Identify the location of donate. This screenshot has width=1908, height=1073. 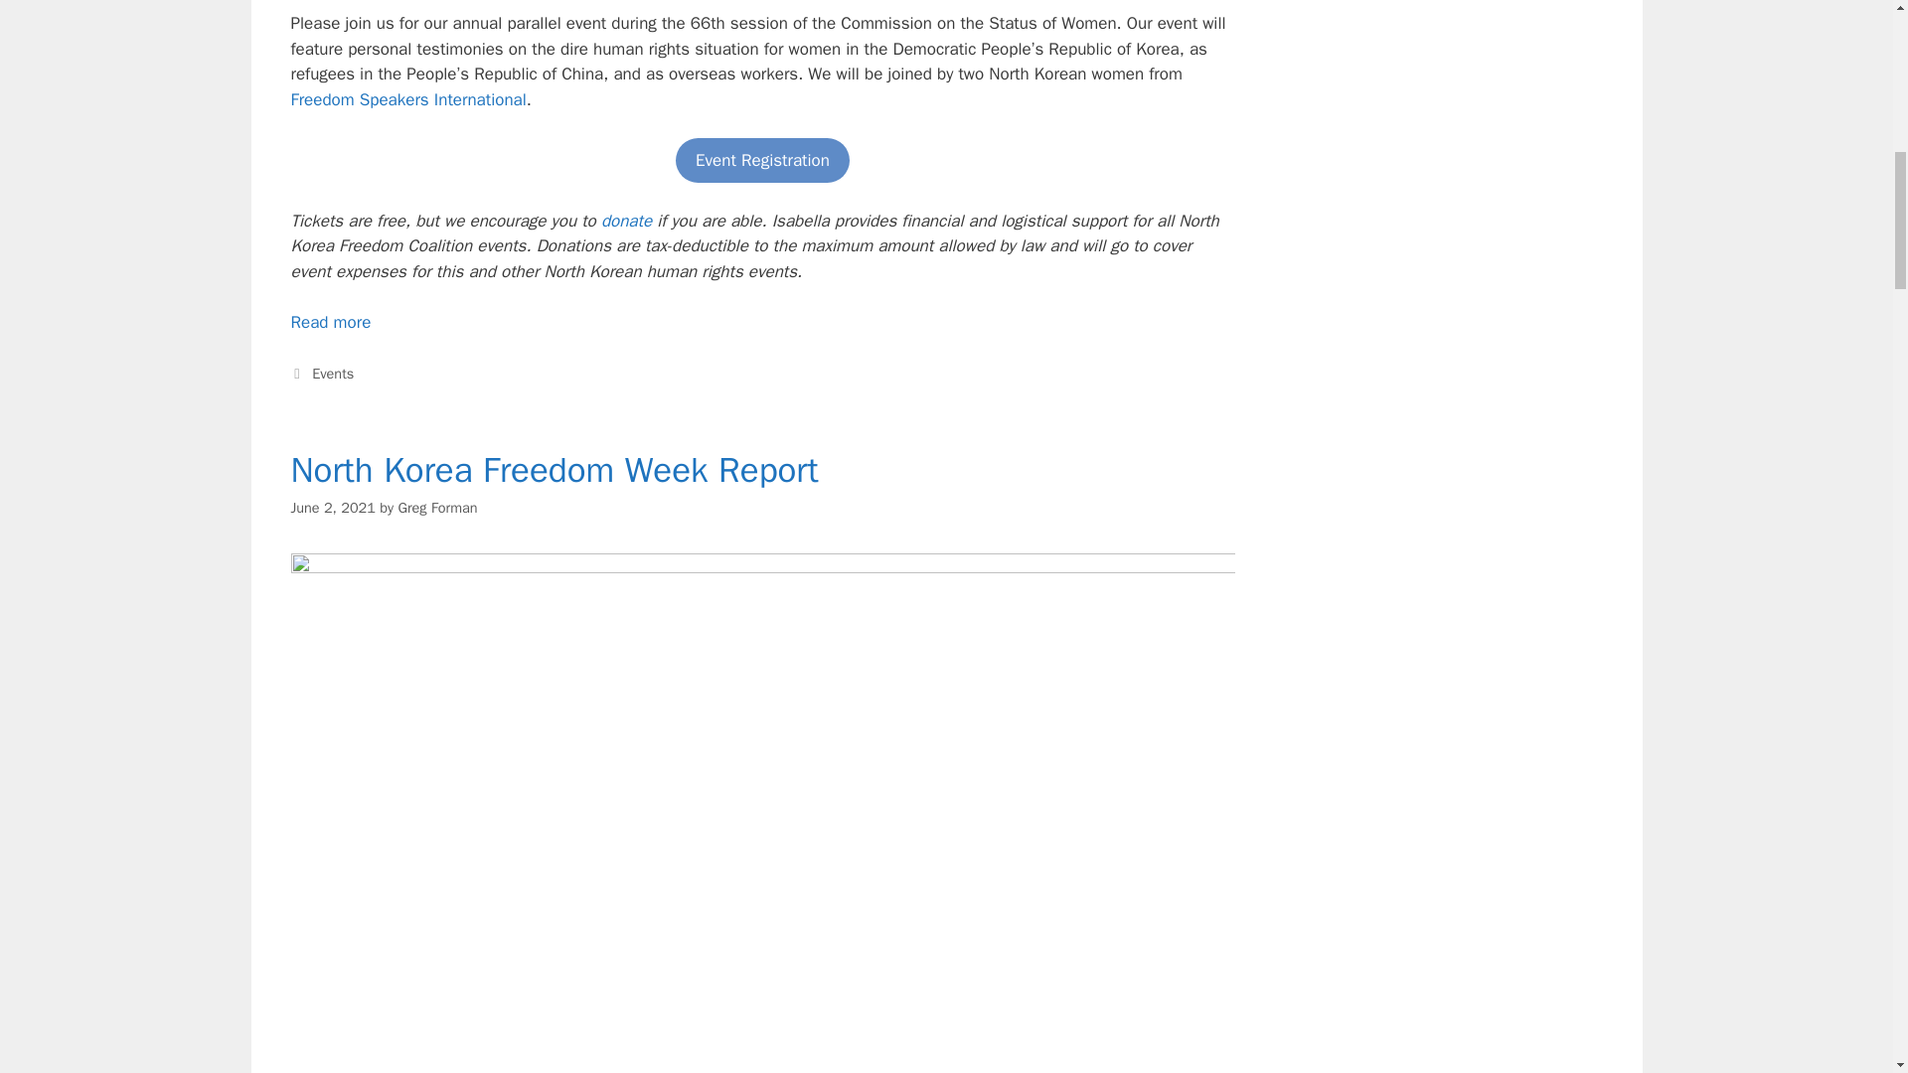
(626, 221).